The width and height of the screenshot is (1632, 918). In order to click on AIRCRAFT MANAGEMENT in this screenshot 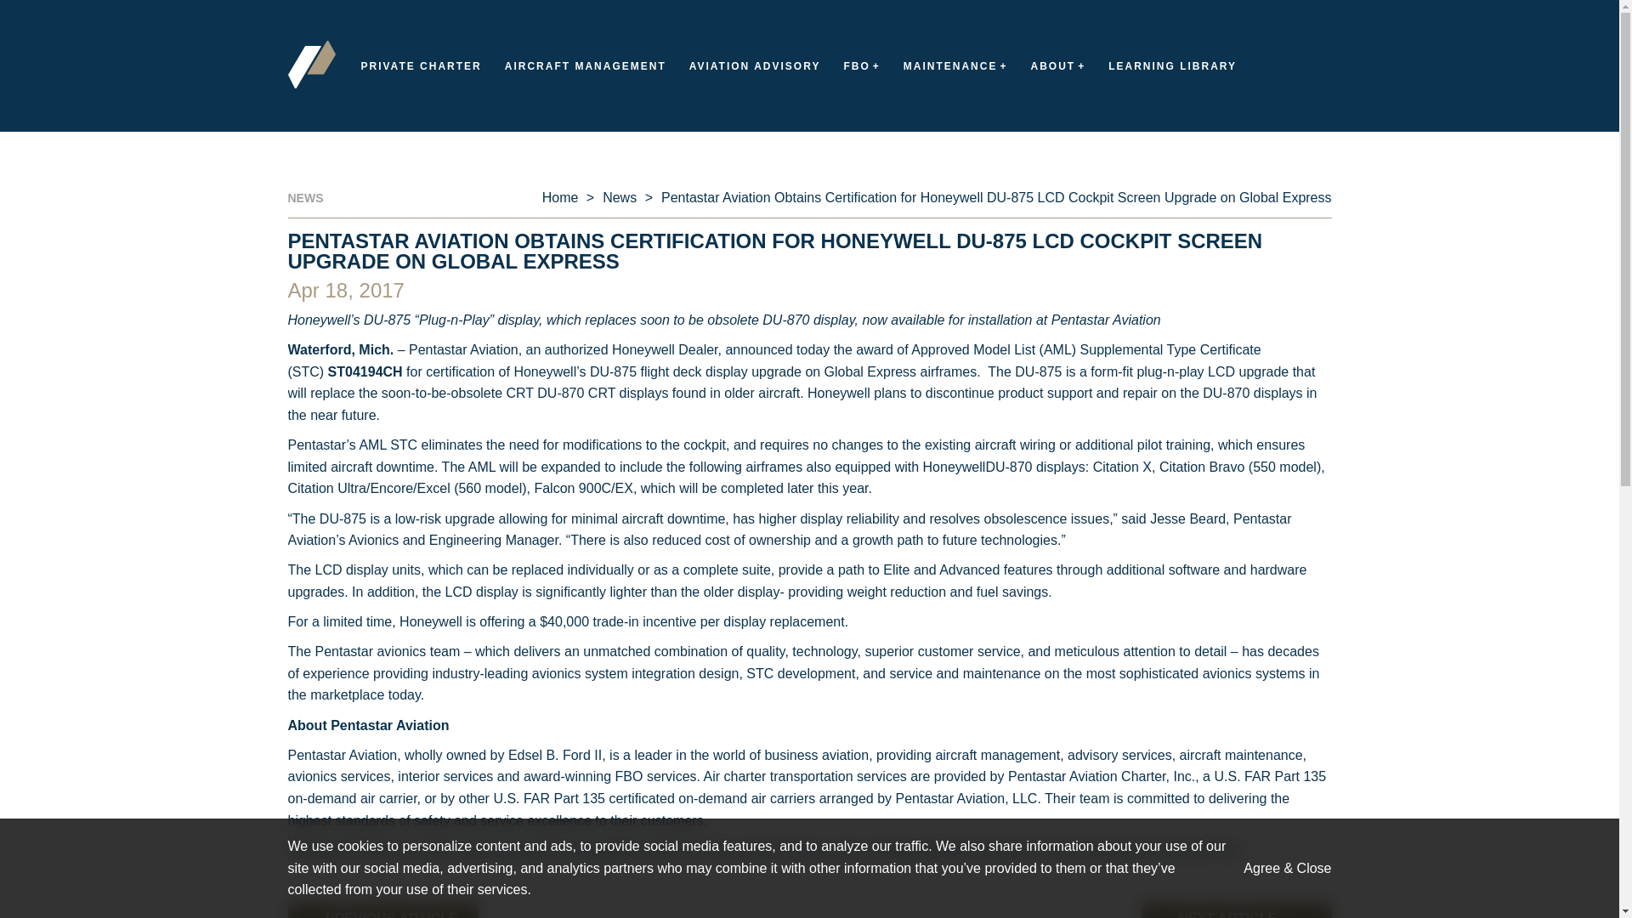, I will do `click(585, 66)`.